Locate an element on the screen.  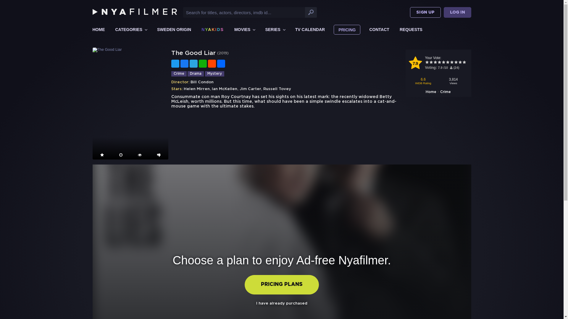
Facebook is located at coordinates (185, 64).